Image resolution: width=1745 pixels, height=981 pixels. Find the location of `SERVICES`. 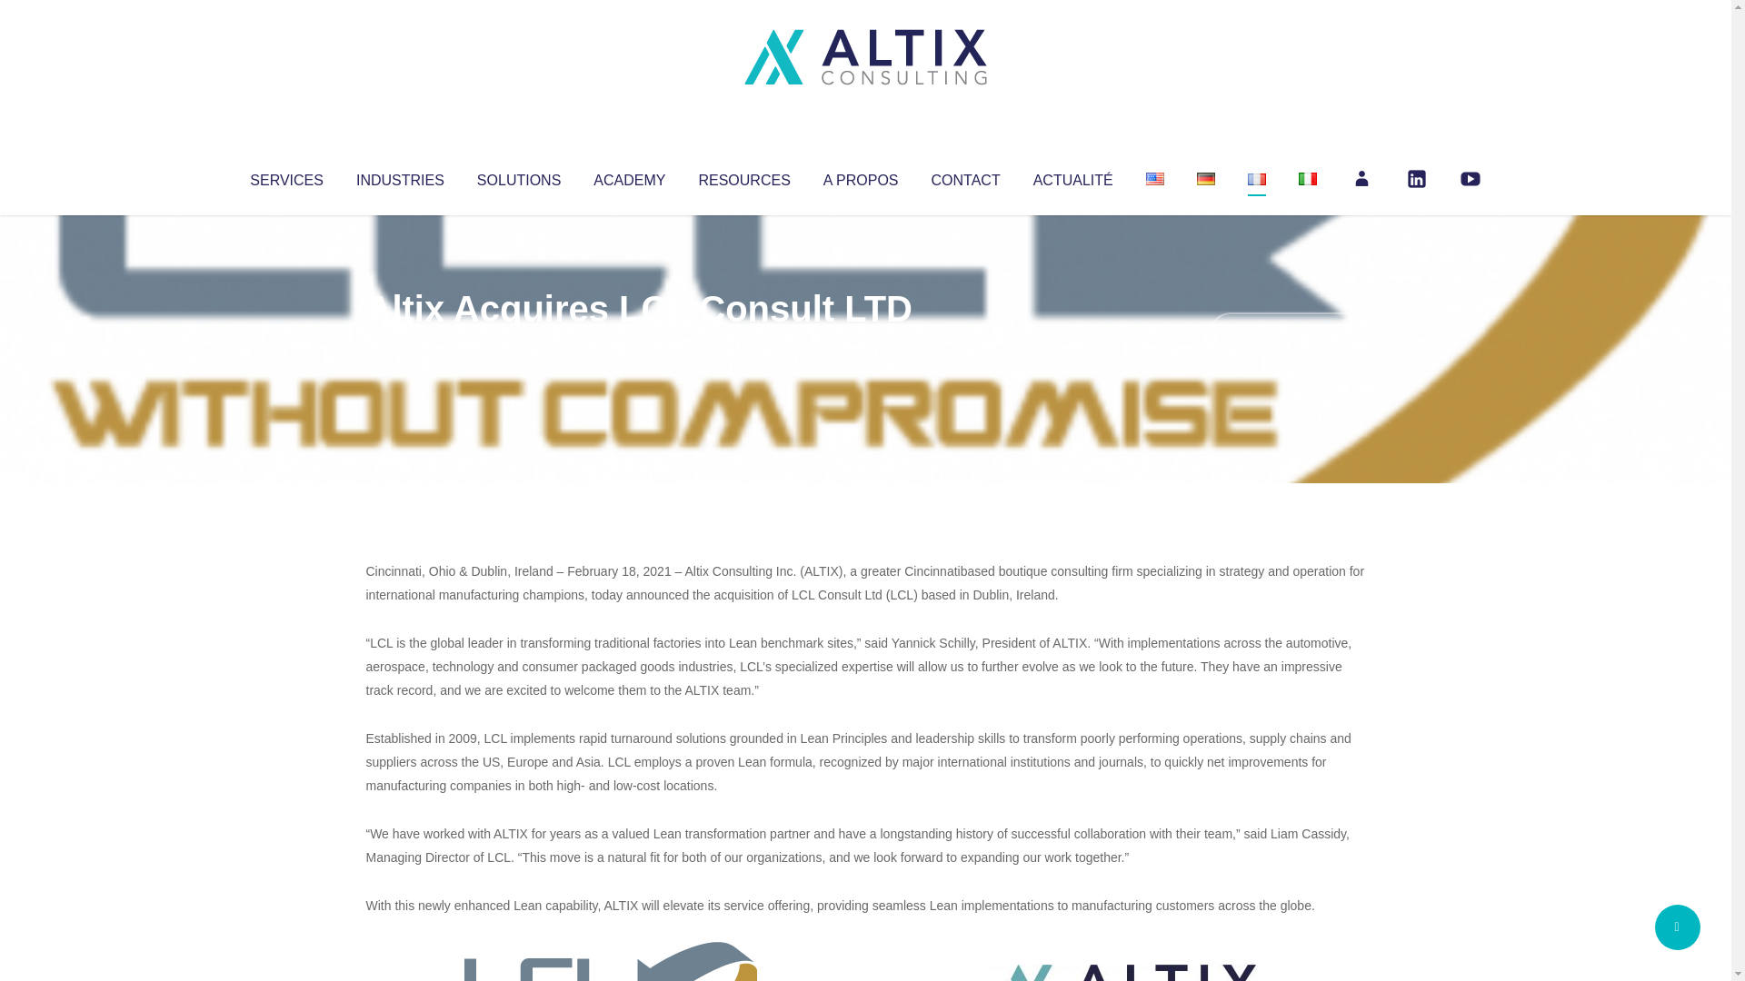

SERVICES is located at coordinates (285, 176).